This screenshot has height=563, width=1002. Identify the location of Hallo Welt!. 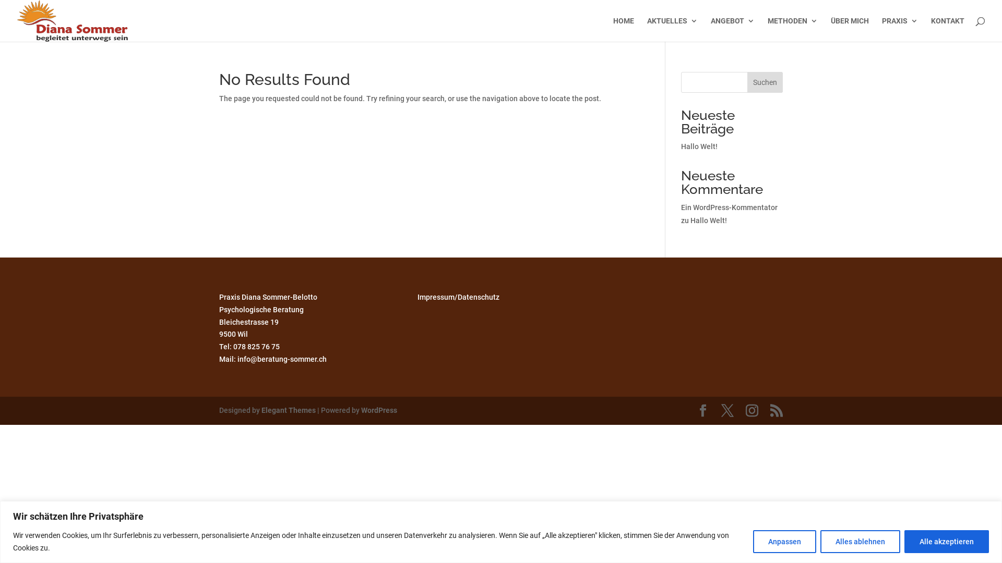
(699, 146).